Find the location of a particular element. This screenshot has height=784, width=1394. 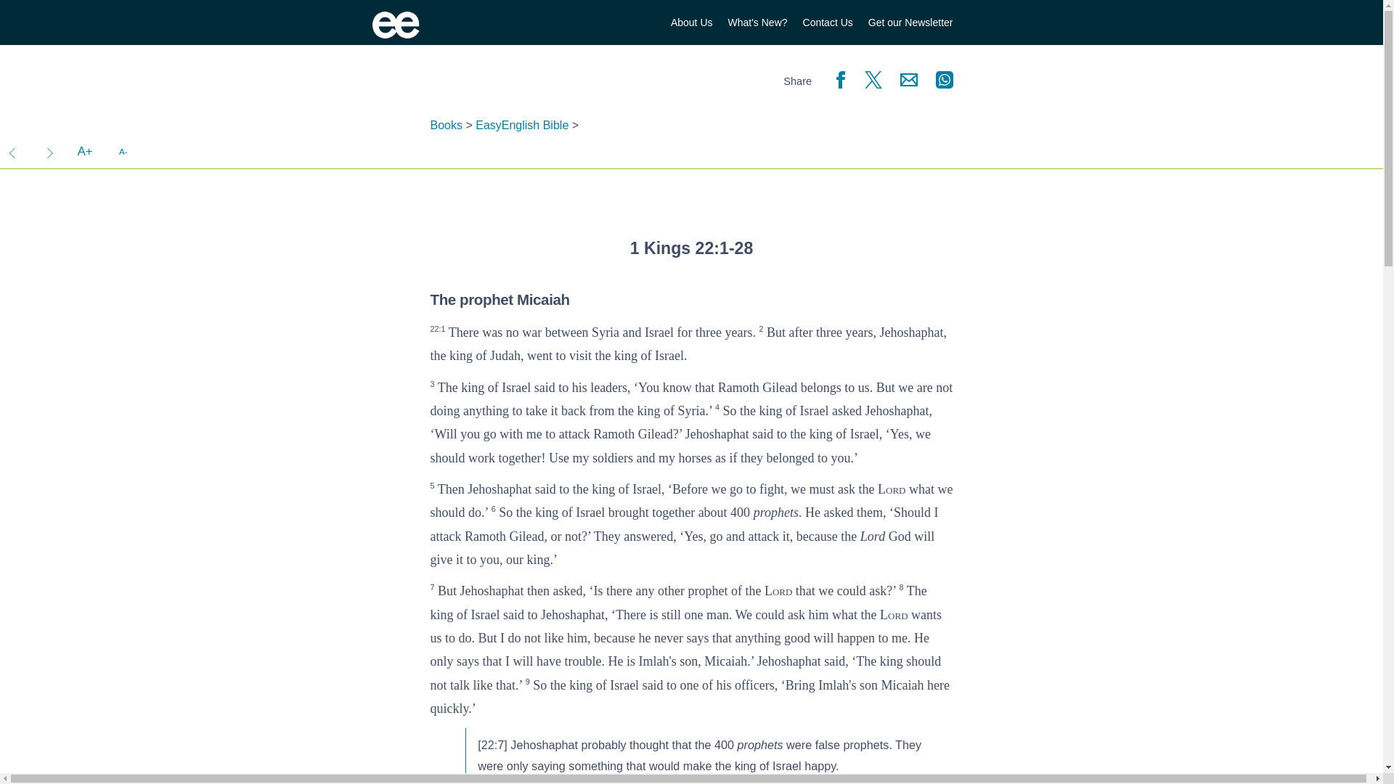

Share 1 Kings 22 on Whatsapp is located at coordinates (941, 78).